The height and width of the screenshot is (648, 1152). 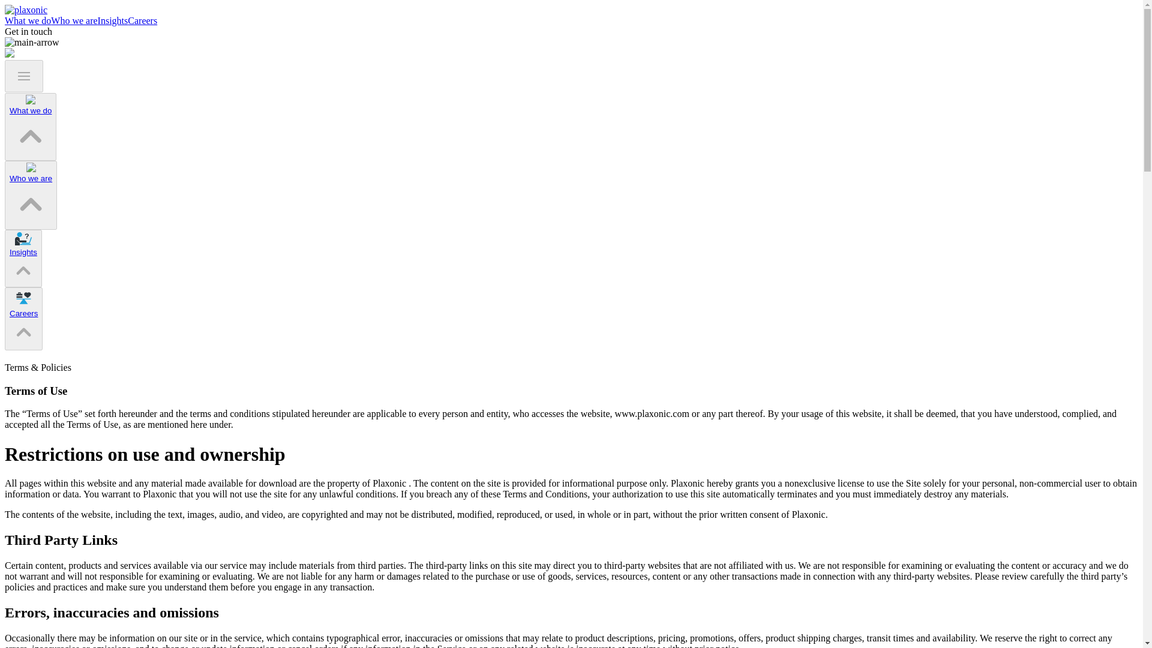 What do you see at coordinates (73, 20) in the screenshot?
I see `Who we are` at bounding box center [73, 20].